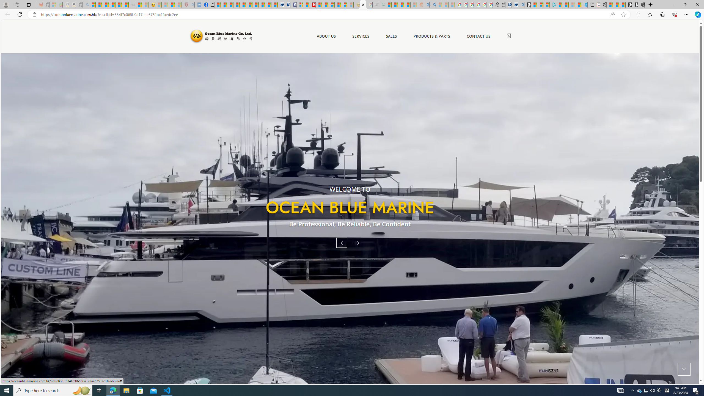 The width and height of the screenshot is (704, 396). Describe the element at coordinates (407, 5) in the screenshot. I see `Student Loan Update: Forgiveness Program Ends This Month` at that location.